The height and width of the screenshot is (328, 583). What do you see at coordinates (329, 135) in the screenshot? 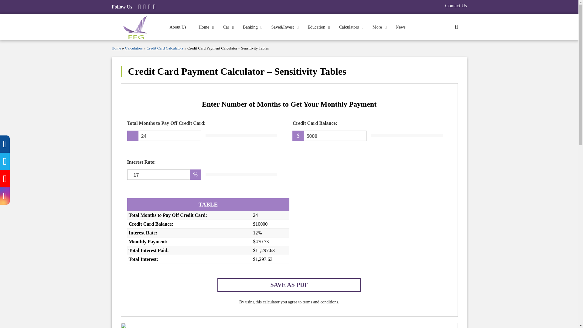
I see `5000` at bounding box center [329, 135].